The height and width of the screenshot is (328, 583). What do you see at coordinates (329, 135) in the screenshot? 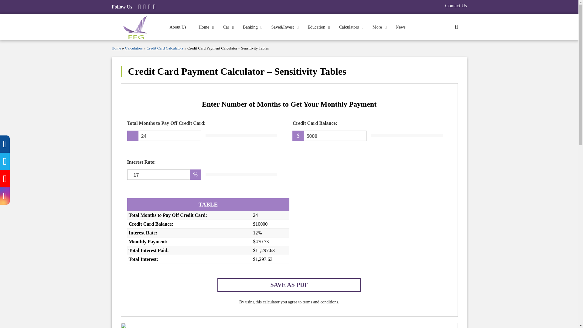
I see `5000` at bounding box center [329, 135].